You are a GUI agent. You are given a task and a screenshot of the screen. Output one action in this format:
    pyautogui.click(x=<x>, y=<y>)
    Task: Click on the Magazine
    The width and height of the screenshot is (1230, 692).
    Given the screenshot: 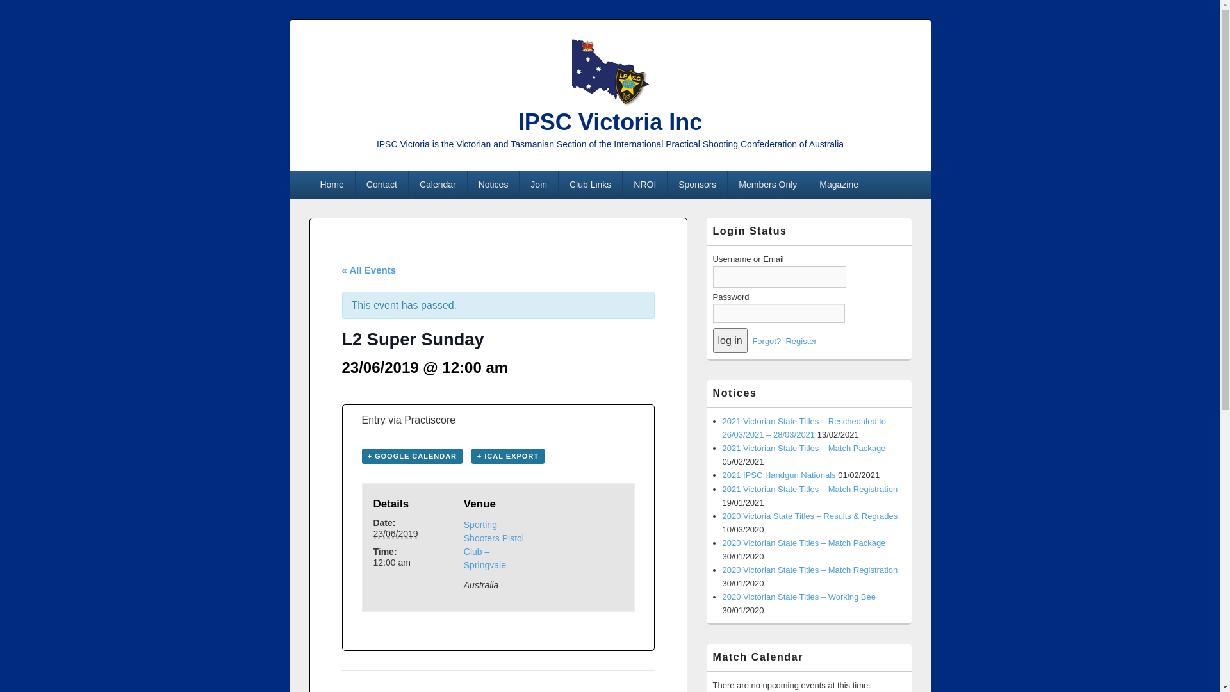 What is the action you would take?
    pyautogui.click(x=839, y=185)
    